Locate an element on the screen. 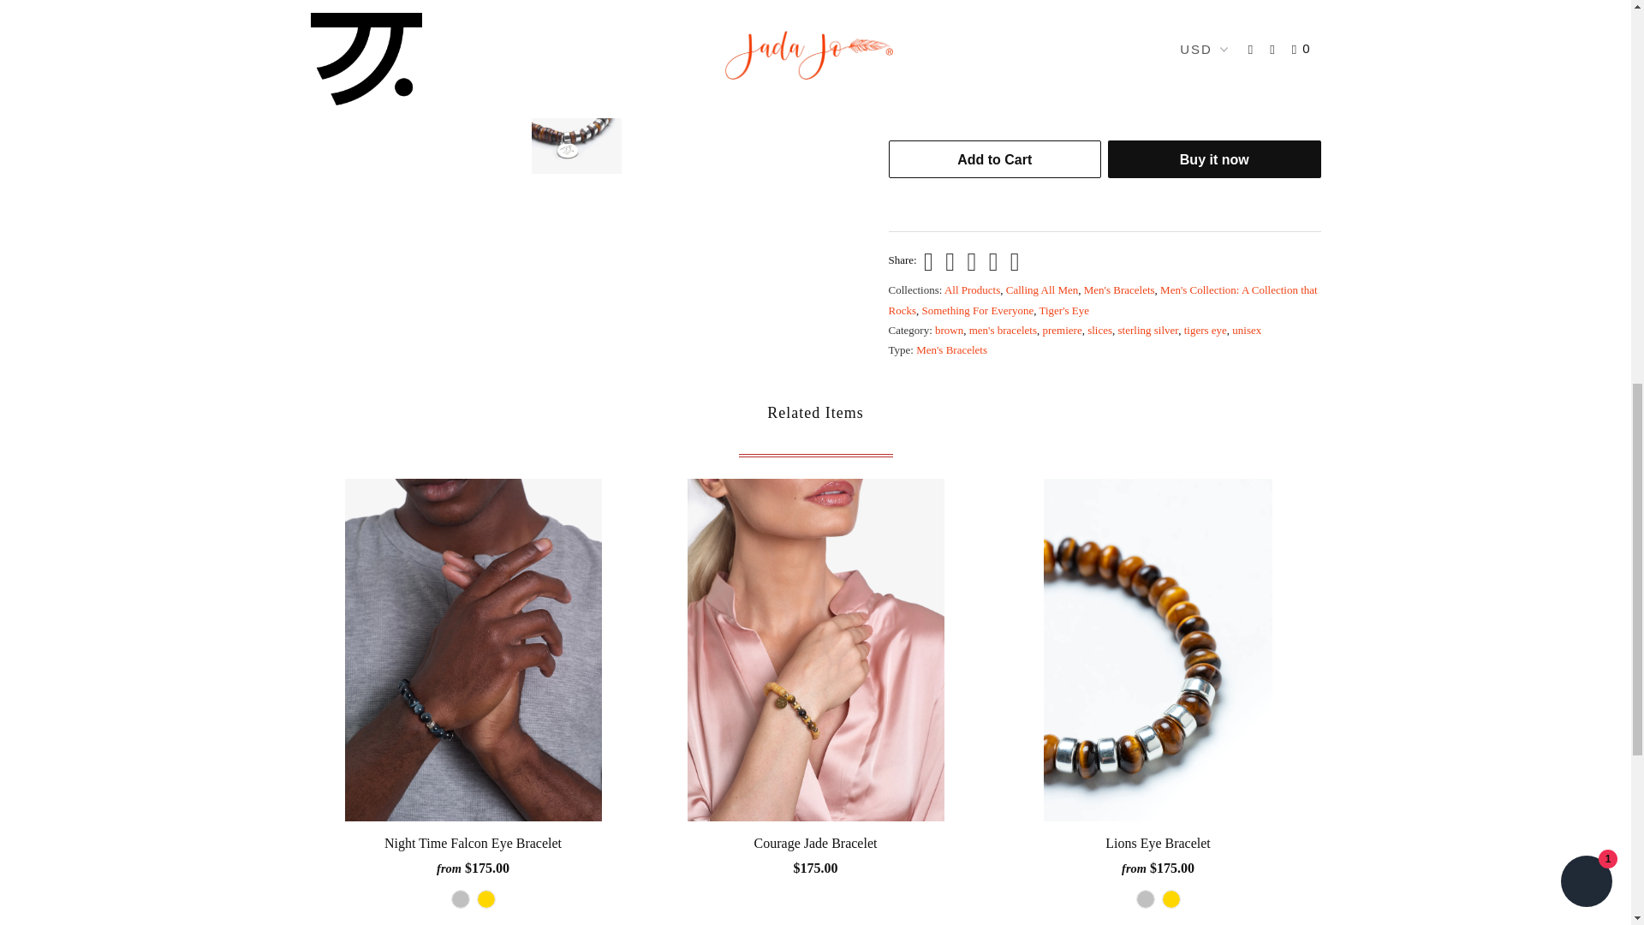  All Products is located at coordinates (971, 289).